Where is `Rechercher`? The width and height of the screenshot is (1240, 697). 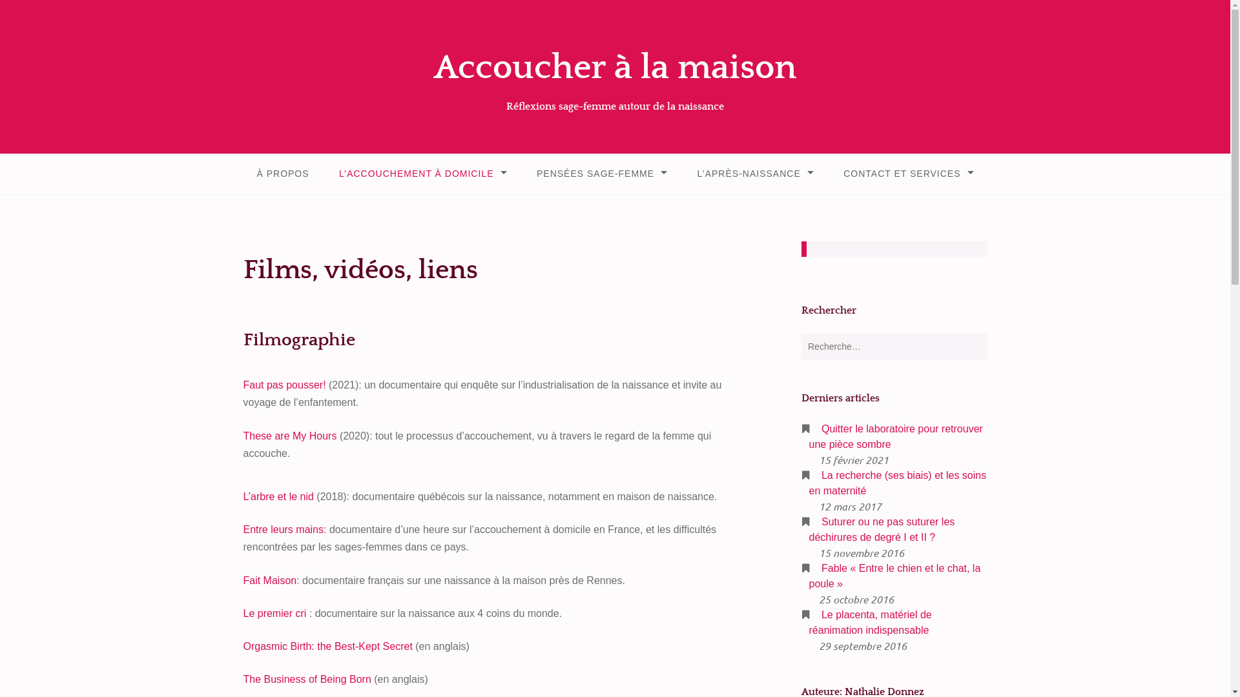 Rechercher is located at coordinates (37, 12).